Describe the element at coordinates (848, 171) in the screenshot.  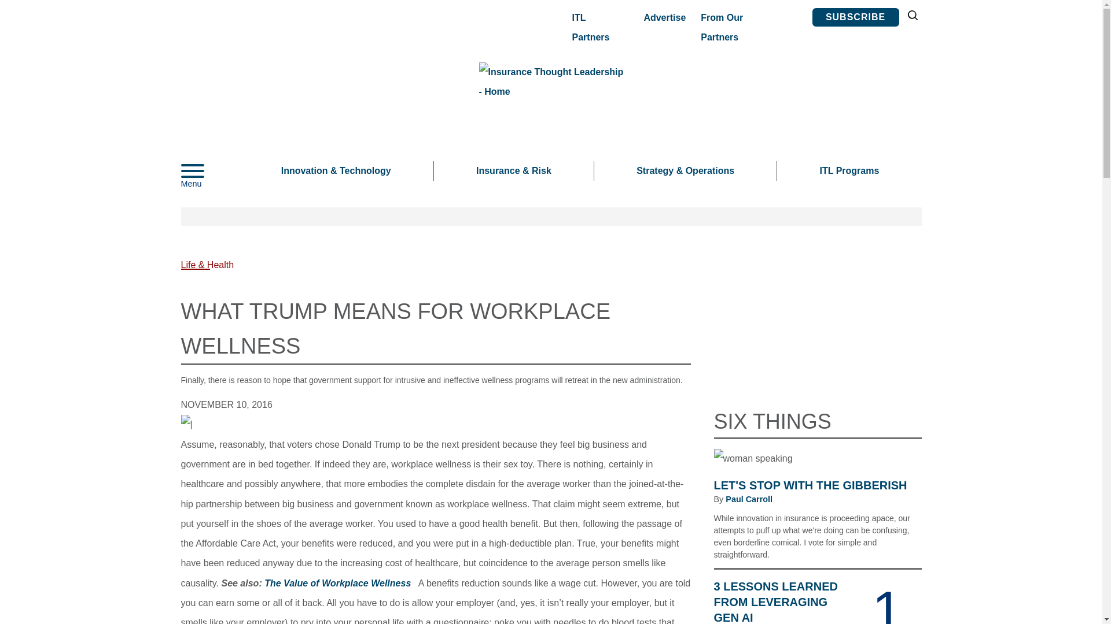
I see `ITL Programs` at that location.